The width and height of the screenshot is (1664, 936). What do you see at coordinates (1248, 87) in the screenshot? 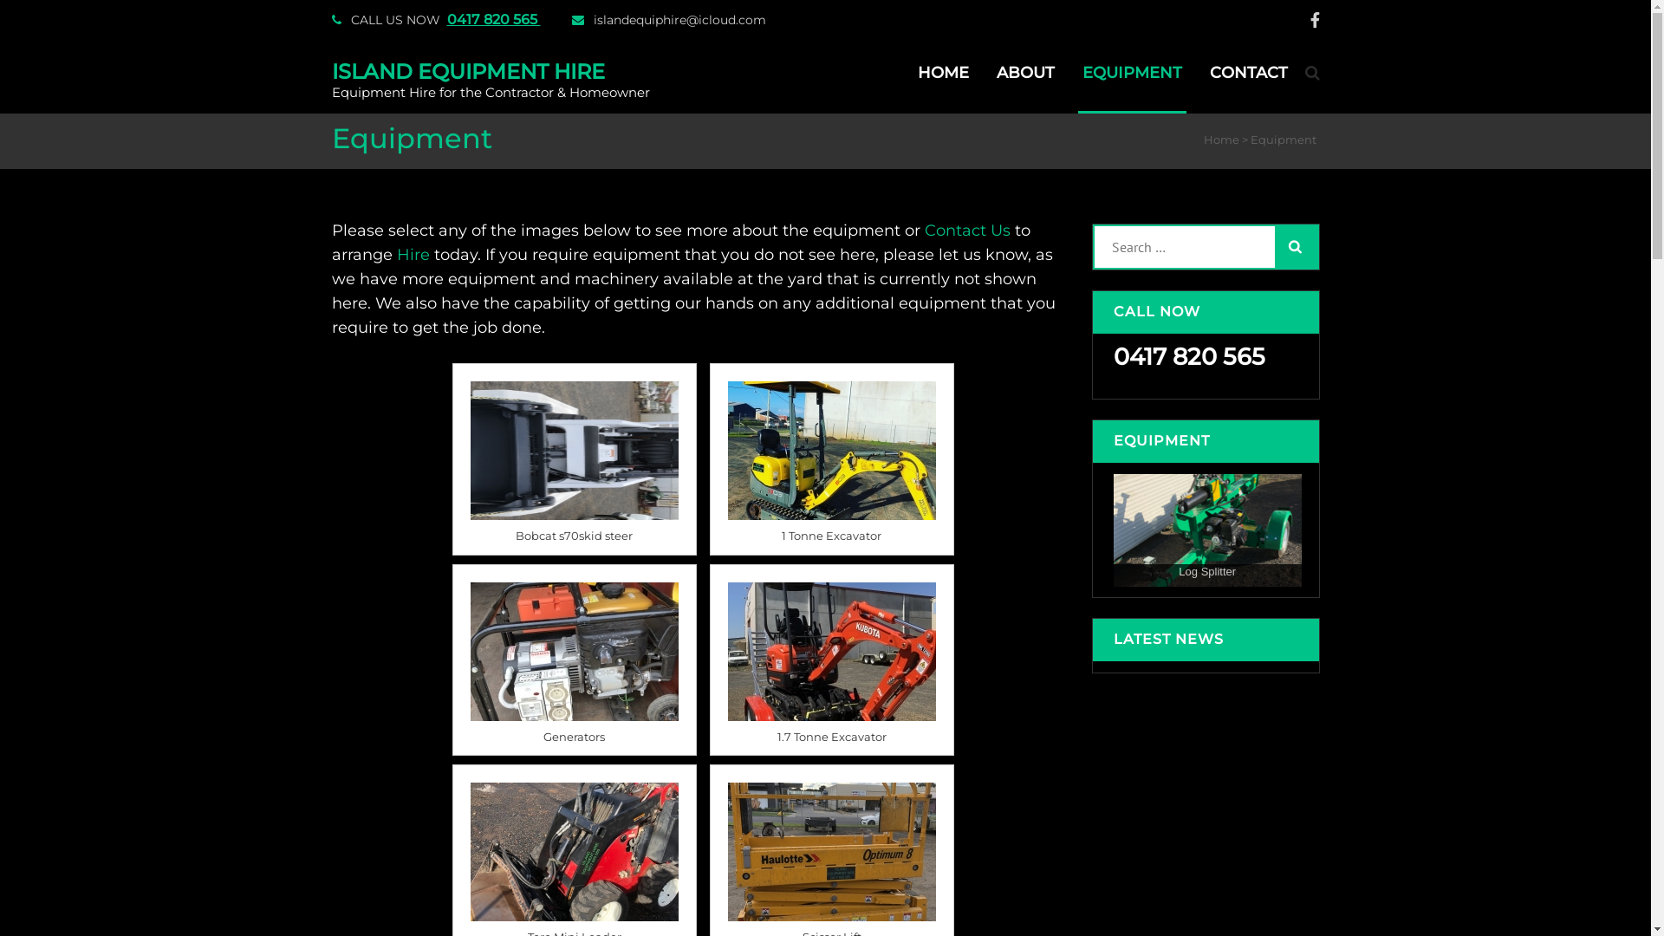
I see `CONTACT` at bounding box center [1248, 87].